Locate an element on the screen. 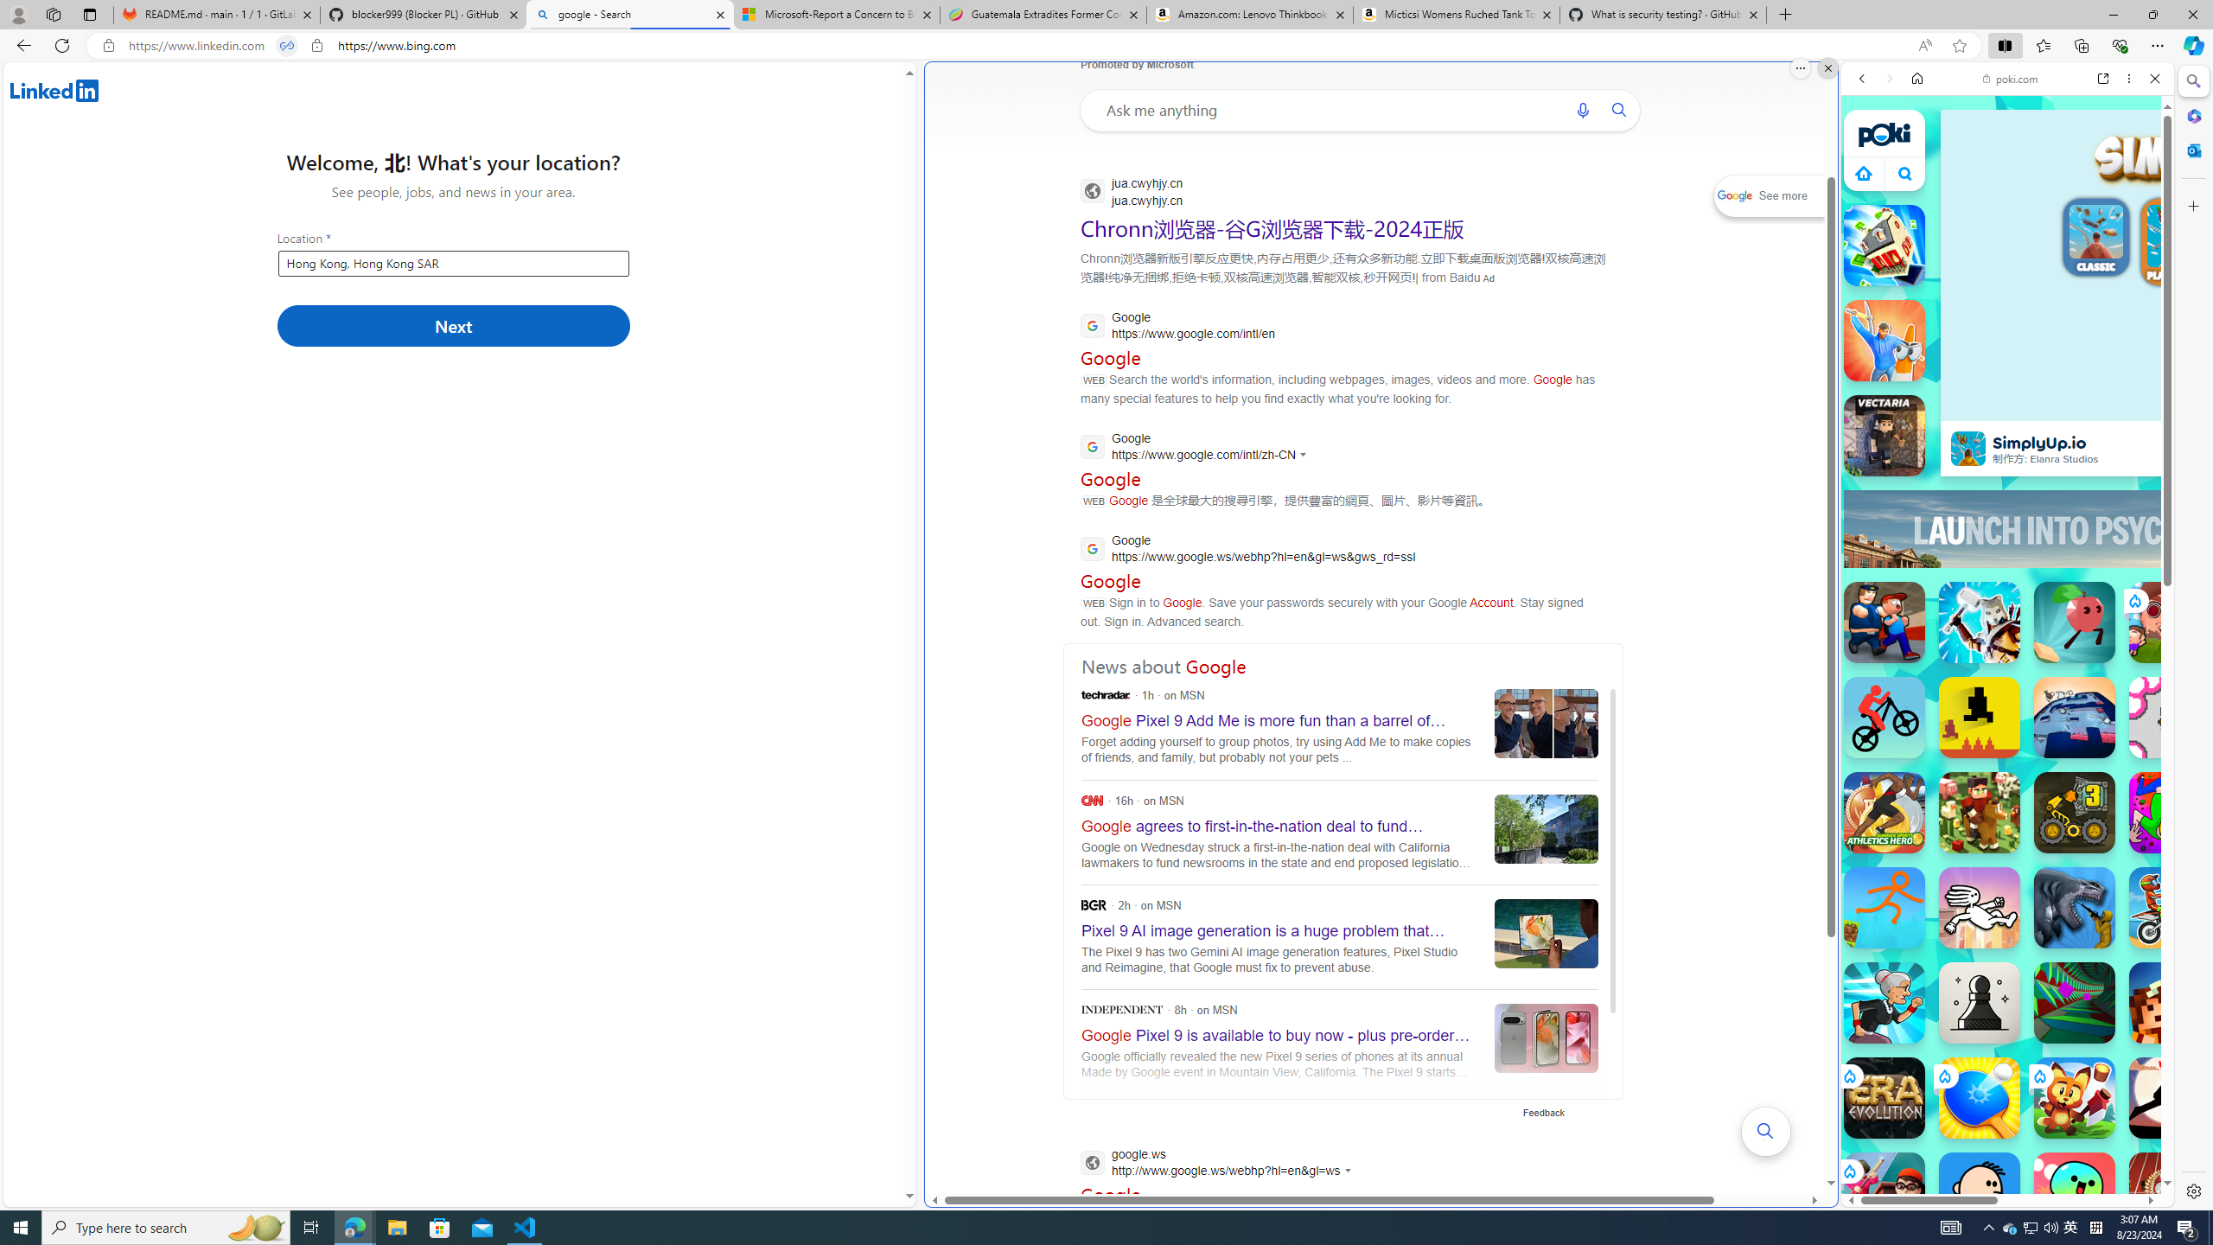 The width and height of the screenshot is (2213, 1245). Hills of Steel is located at coordinates (1921, 882).